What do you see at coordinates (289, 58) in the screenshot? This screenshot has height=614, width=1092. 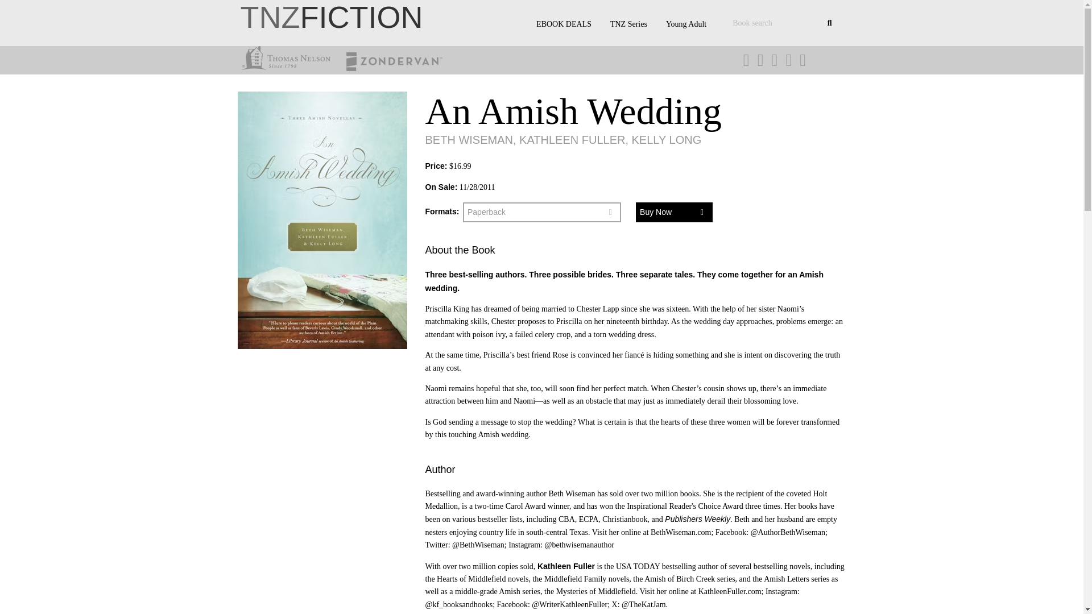 I see `Thomas Nelson Logo` at bounding box center [289, 58].